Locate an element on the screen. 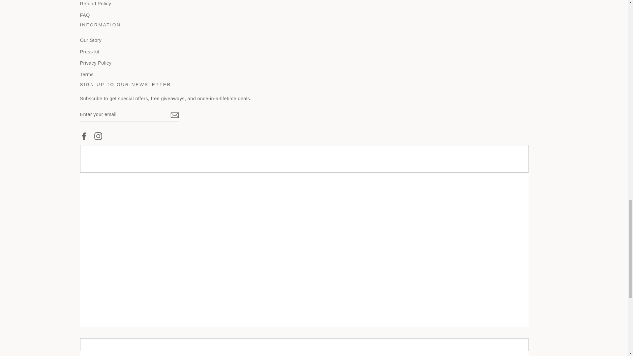  Browgame.com on Instagram is located at coordinates (98, 136).